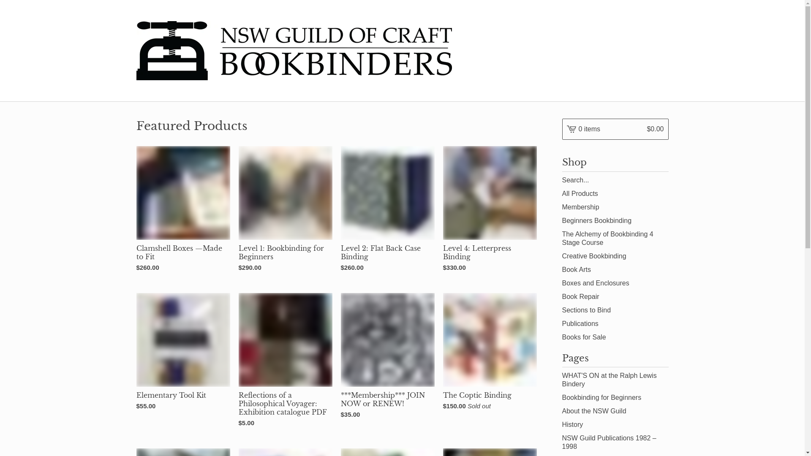 The image size is (811, 456). What do you see at coordinates (615, 221) in the screenshot?
I see `Beginners Bookbinding` at bounding box center [615, 221].